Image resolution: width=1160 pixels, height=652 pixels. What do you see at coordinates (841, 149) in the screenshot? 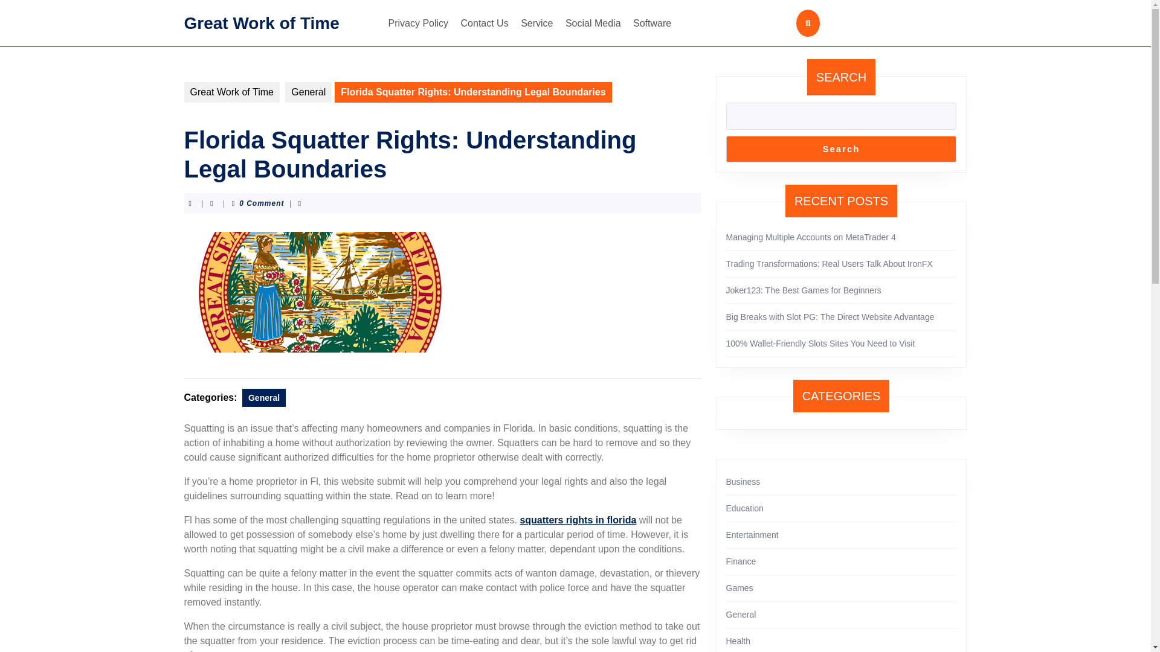
I see `Search` at bounding box center [841, 149].